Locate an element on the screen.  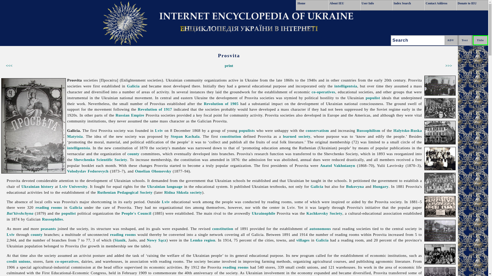
print is located at coordinates (229, 65).